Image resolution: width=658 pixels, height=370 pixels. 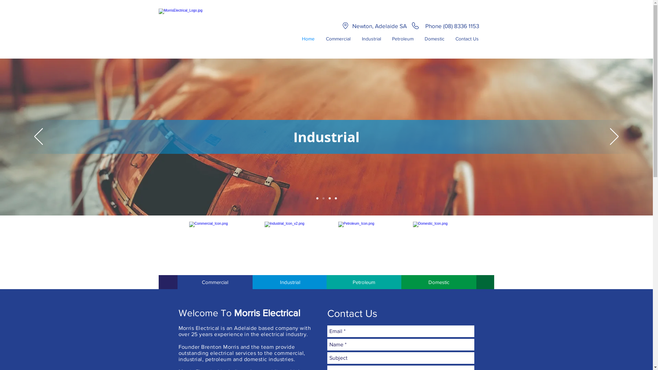 I want to click on Domestic, so click(x=434, y=39).